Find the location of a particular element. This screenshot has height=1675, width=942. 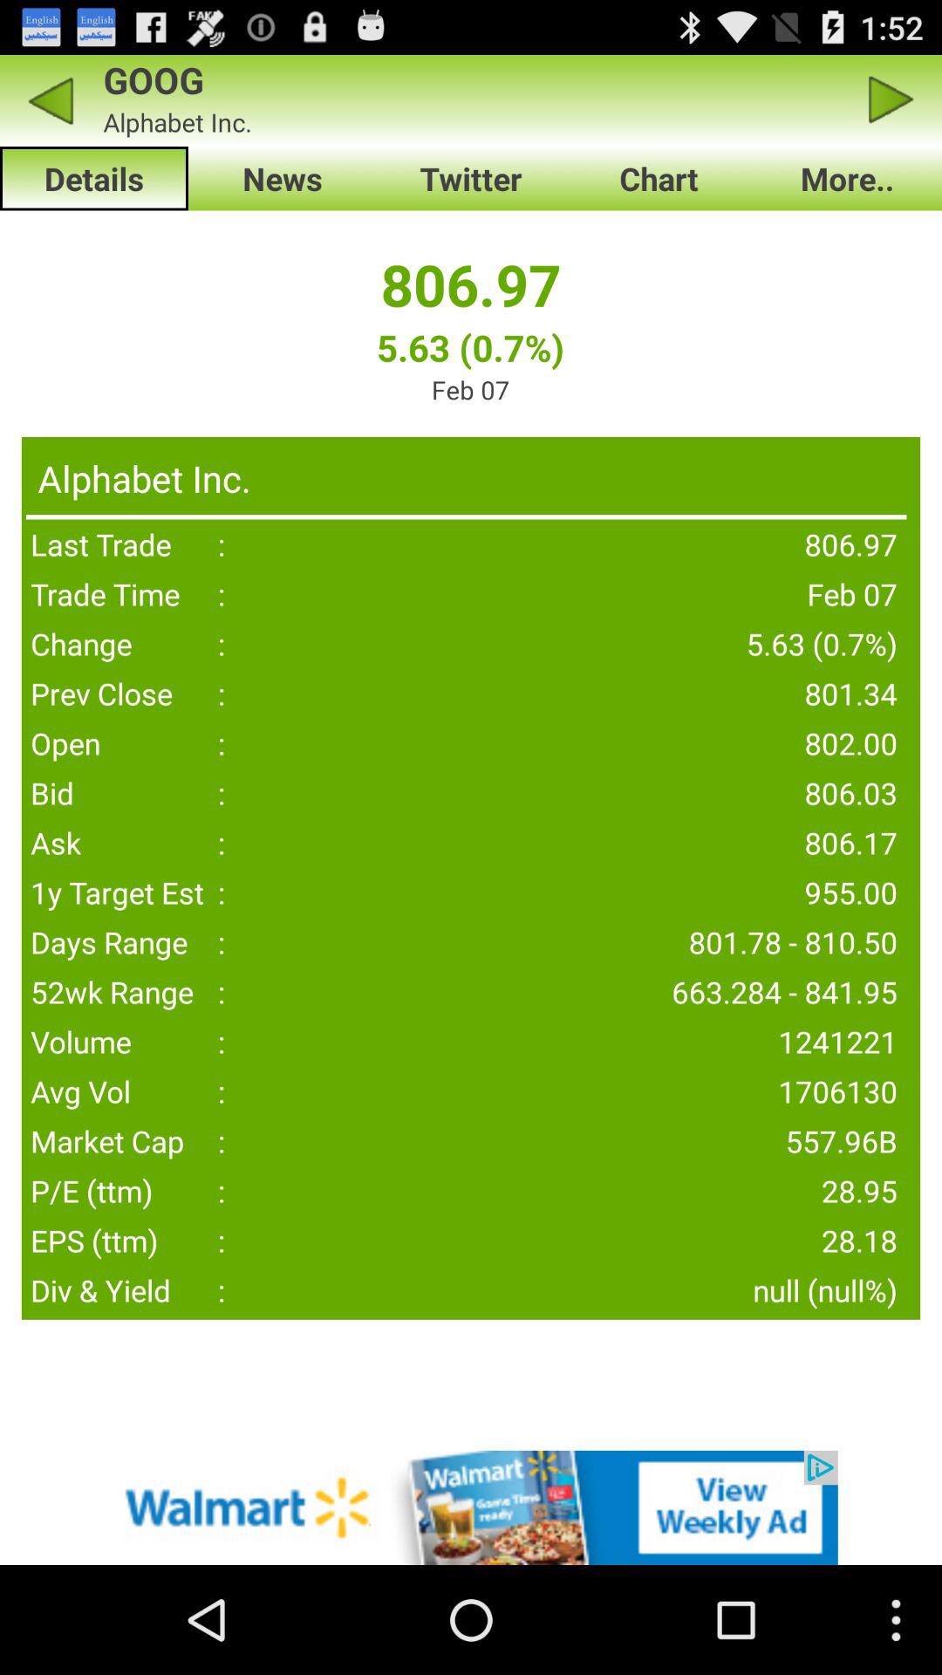

advertisement banner is located at coordinates (471, 1507).